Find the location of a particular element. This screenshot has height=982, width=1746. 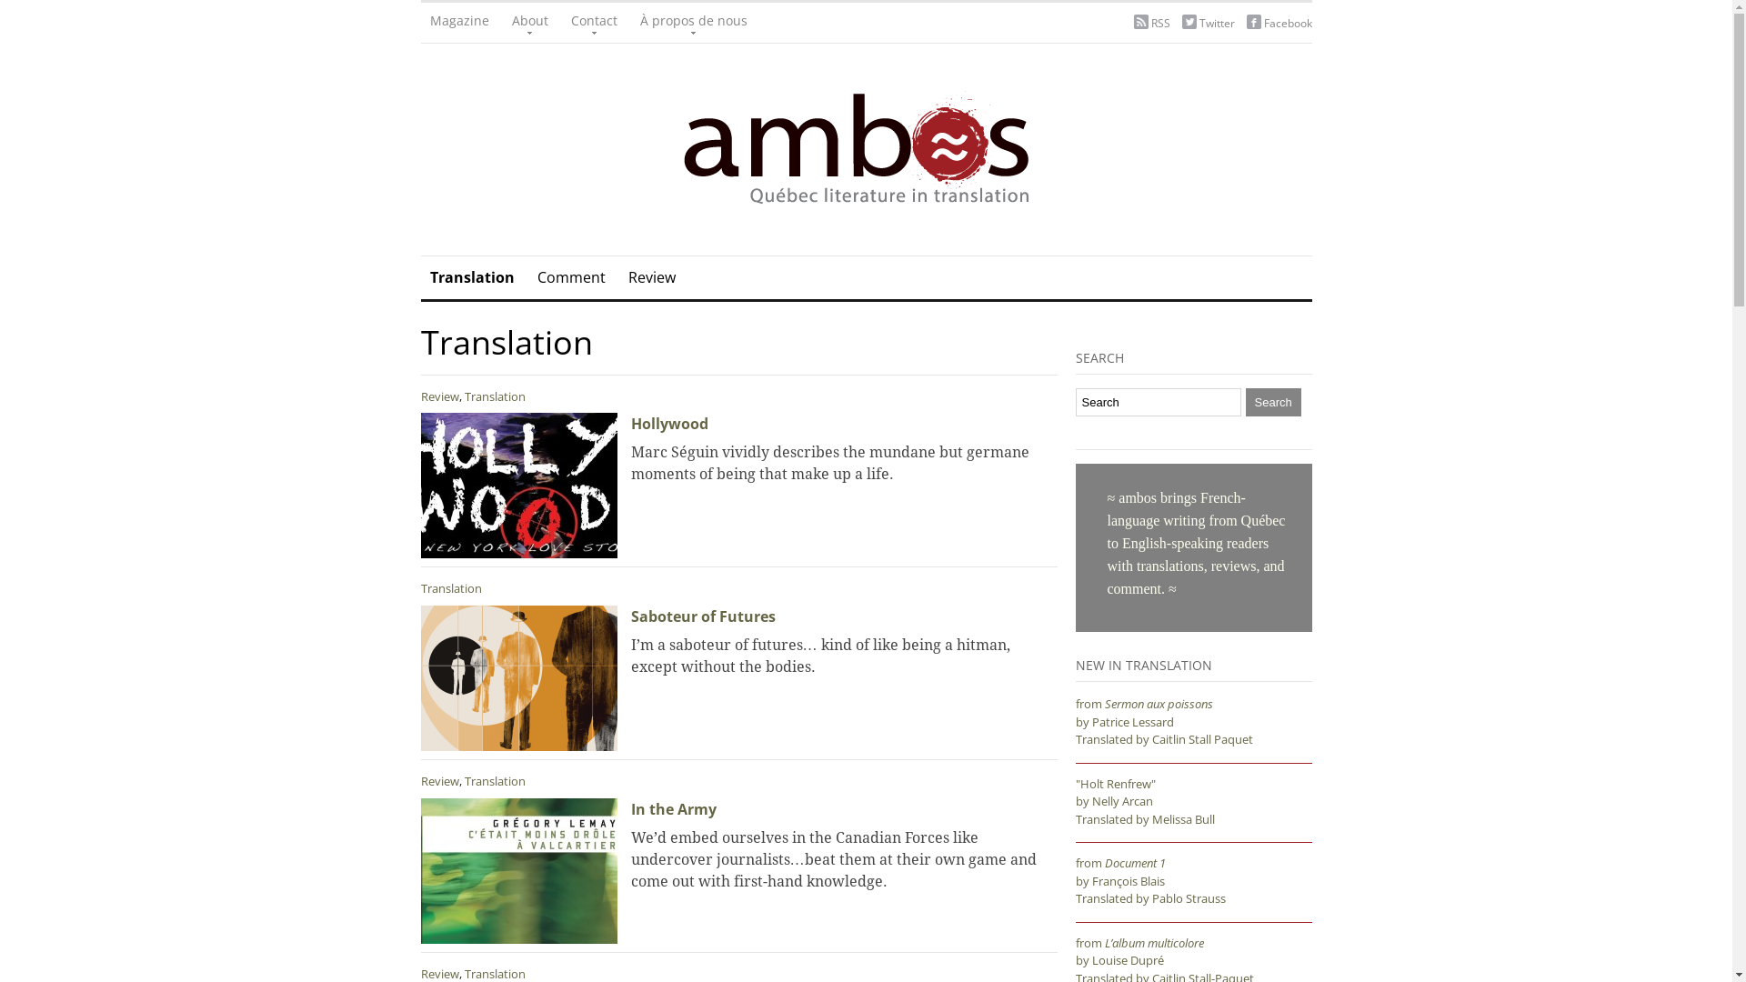

Search is located at coordinates (1273, 402).